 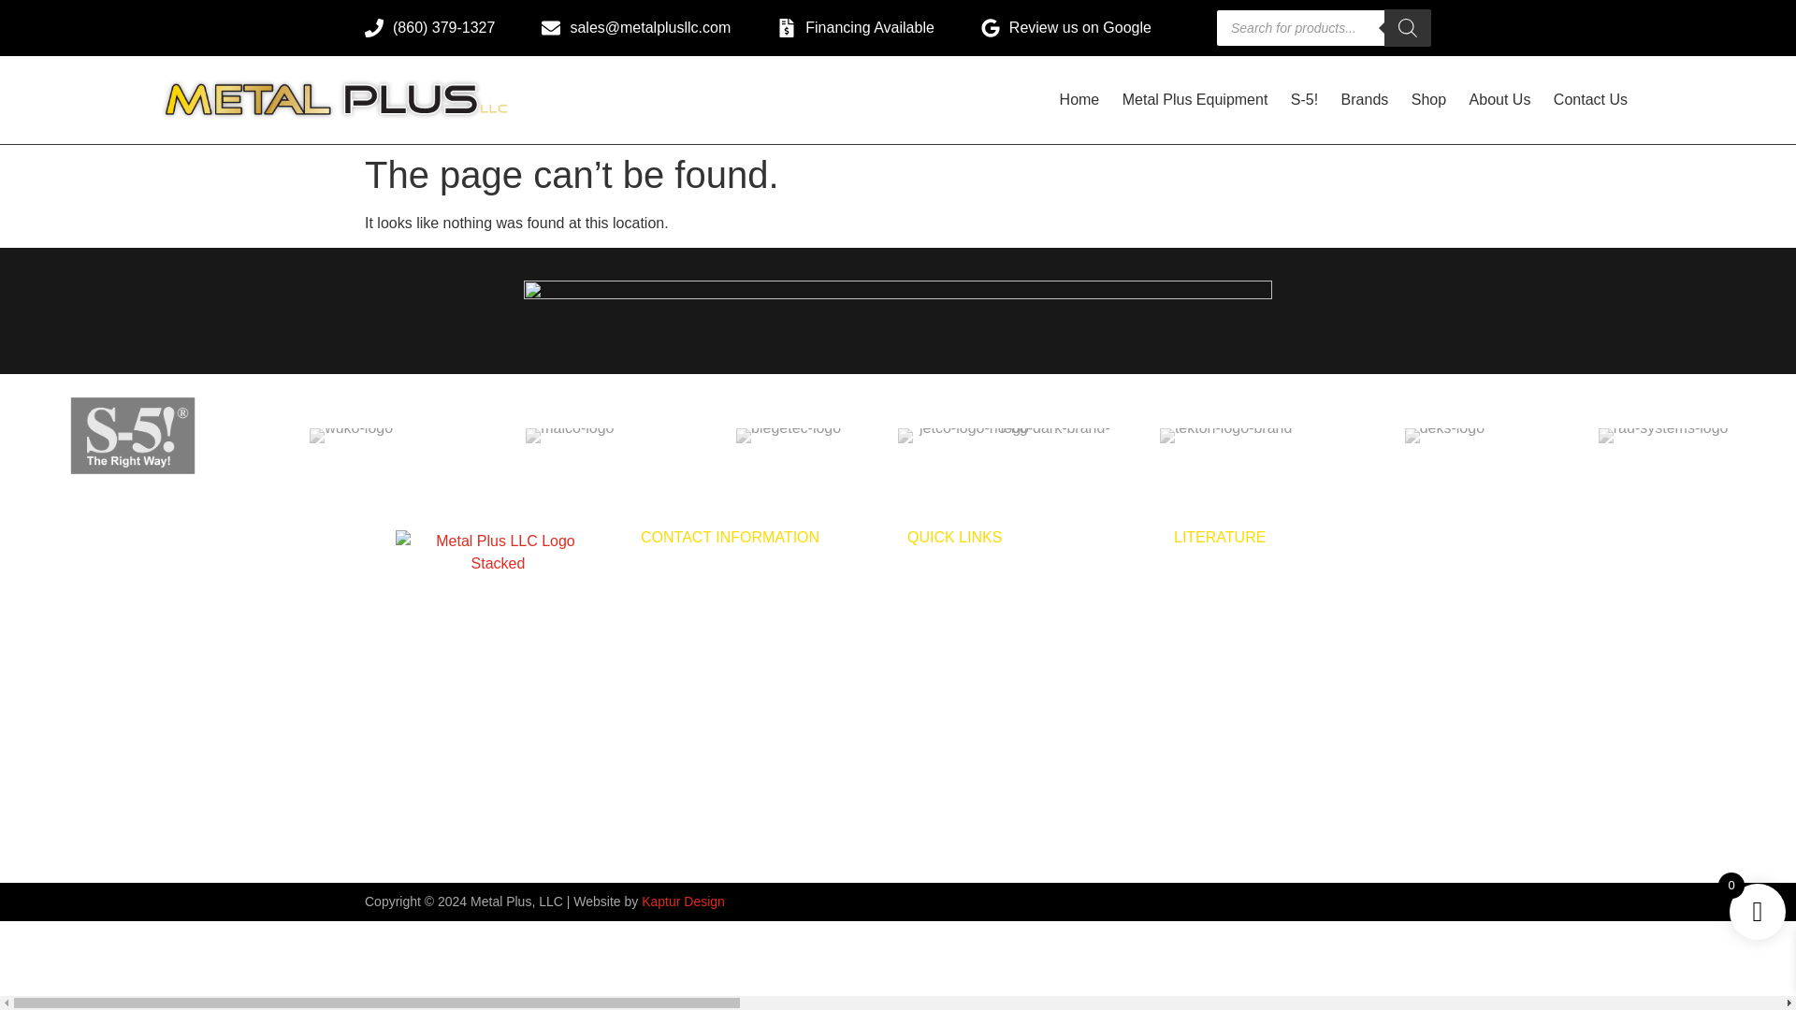 I want to click on Brands, so click(x=1364, y=99).